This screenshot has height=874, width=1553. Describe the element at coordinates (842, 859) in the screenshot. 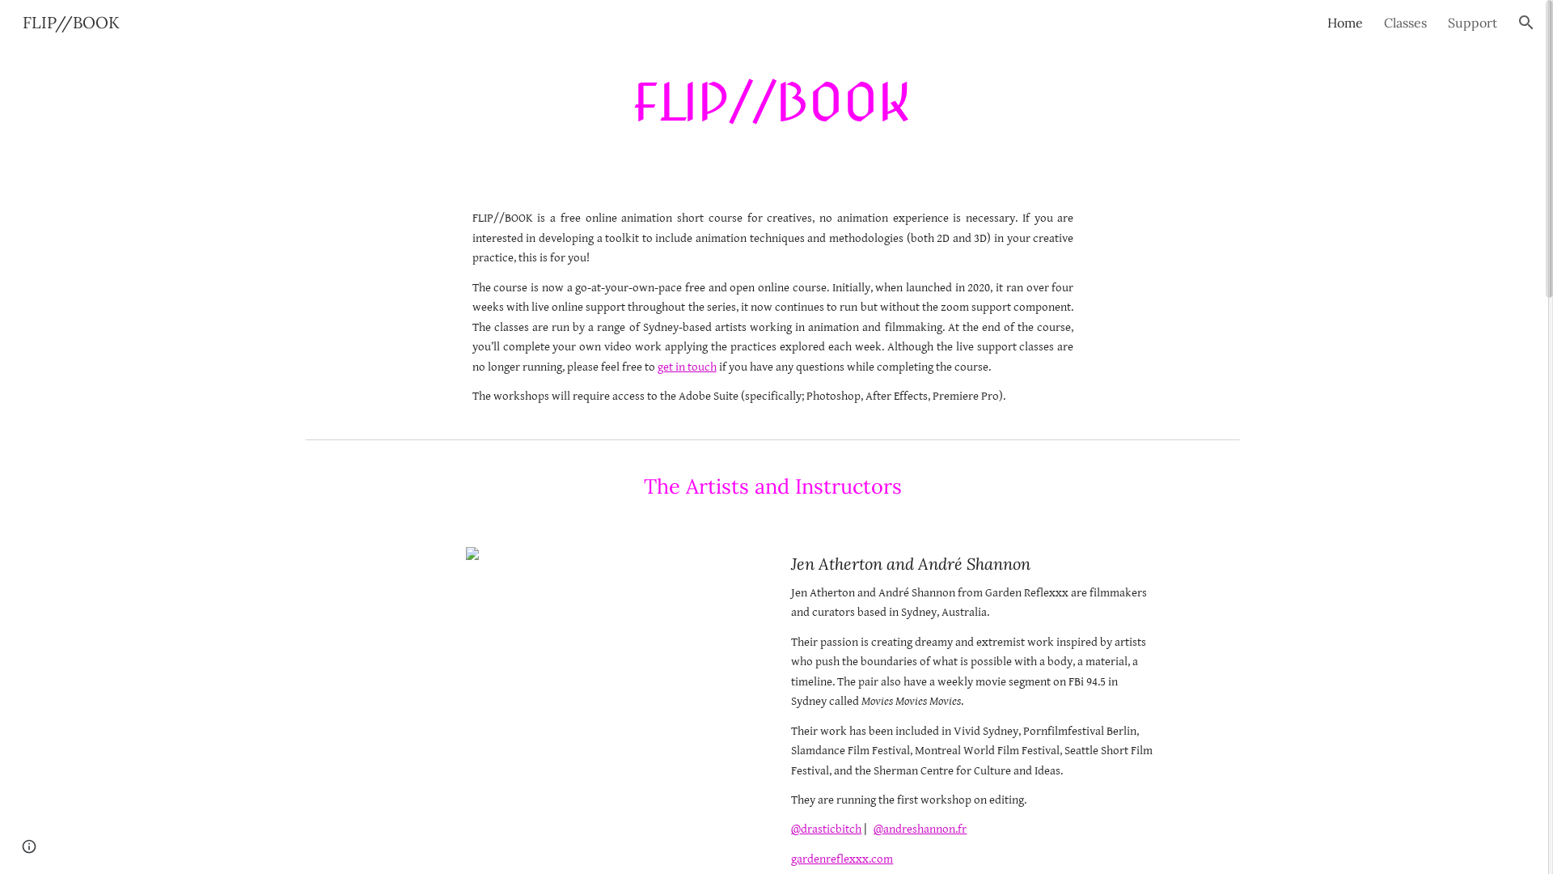

I see `gardenreflexxx.com` at that location.